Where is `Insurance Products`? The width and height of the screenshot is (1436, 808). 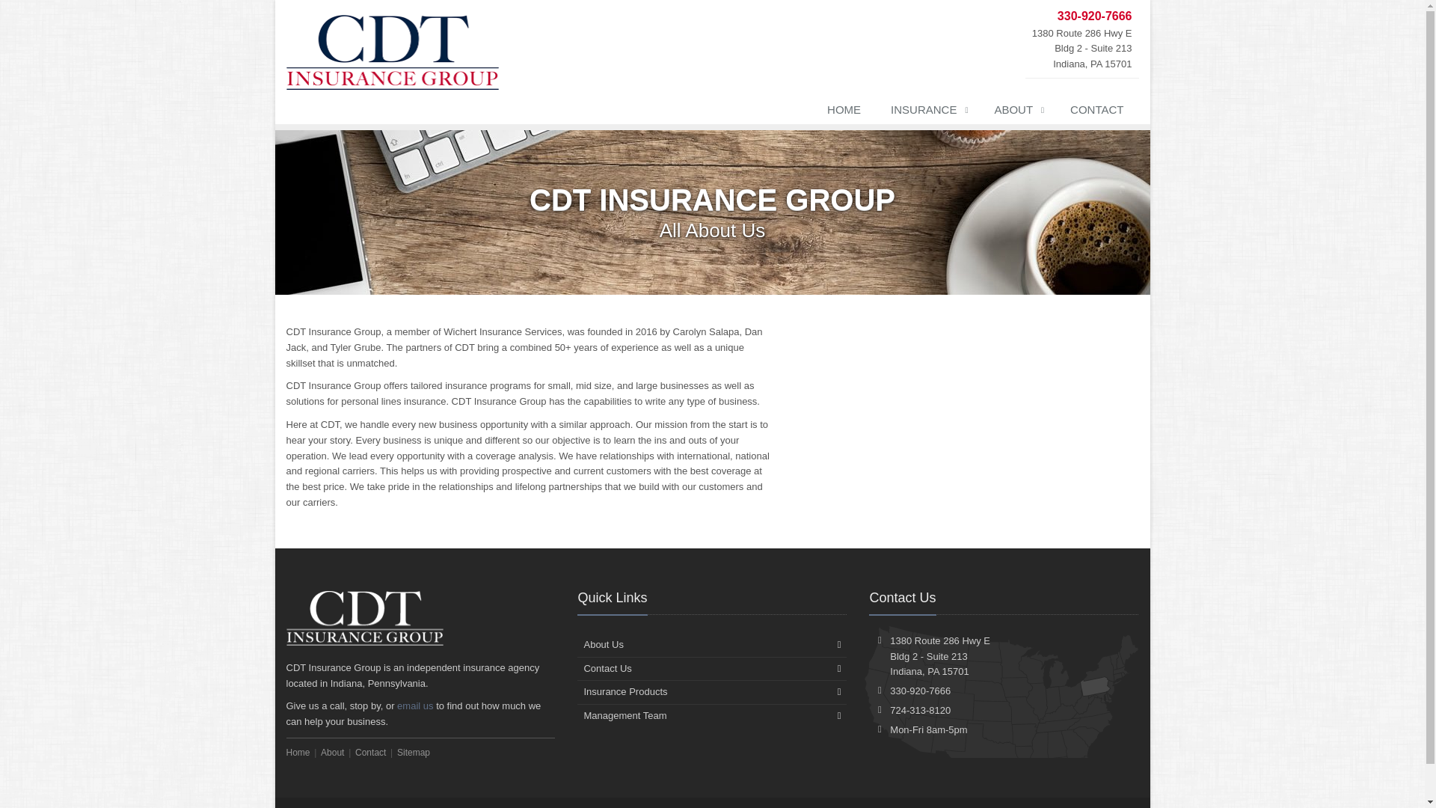
Insurance Products is located at coordinates (712, 691).